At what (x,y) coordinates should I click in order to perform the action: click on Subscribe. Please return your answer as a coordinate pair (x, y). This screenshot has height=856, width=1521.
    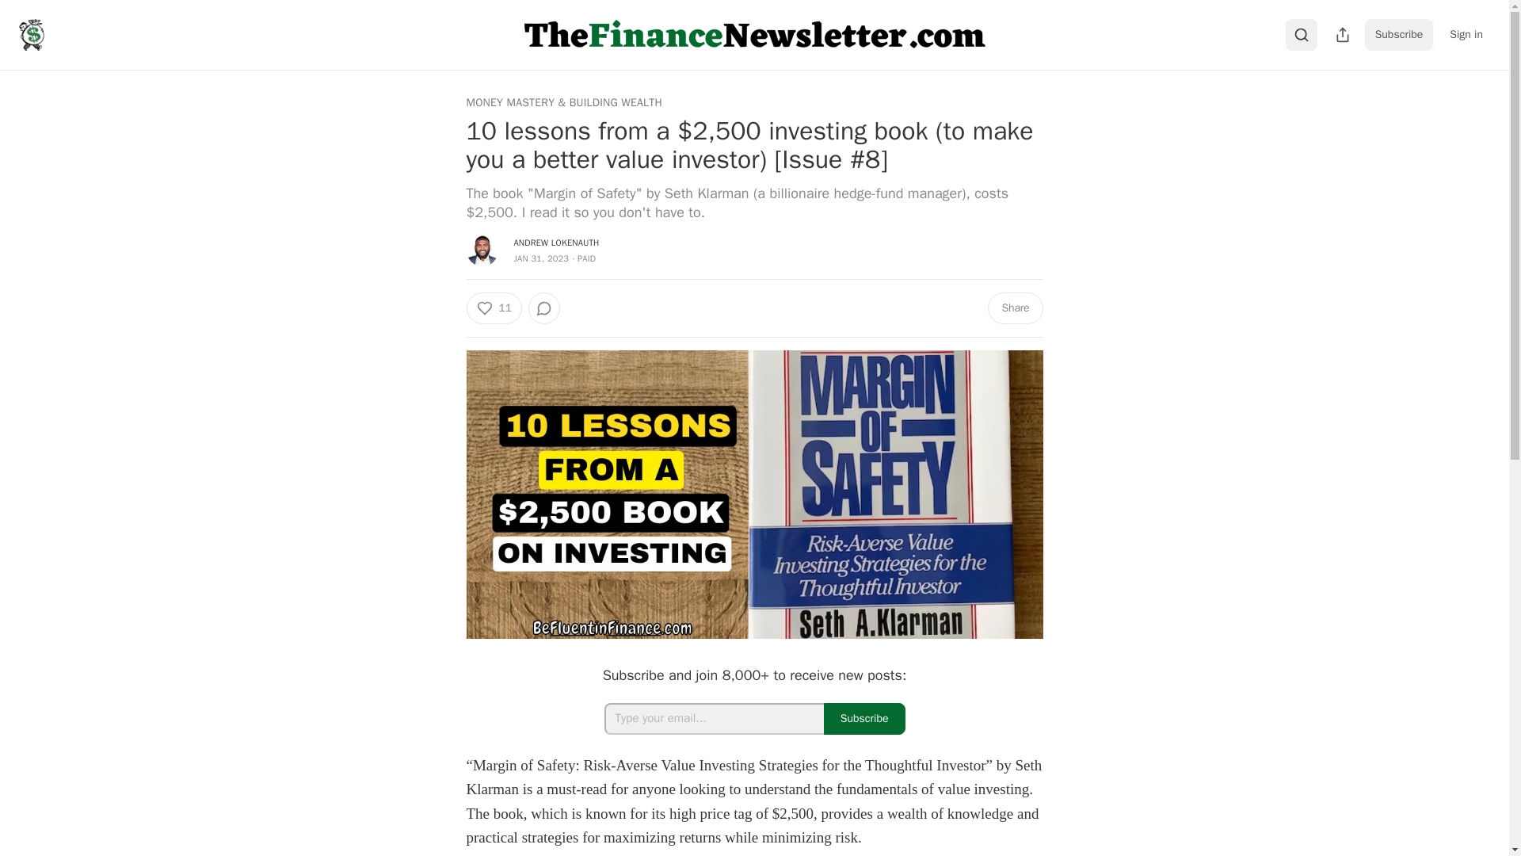
    Looking at the image, I should click on (864, 718).